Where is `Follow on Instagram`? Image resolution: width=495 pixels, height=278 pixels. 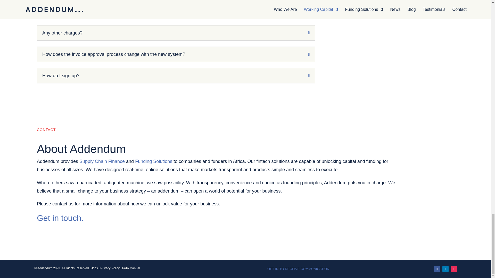
Follow on Instagram is located at coordinates (454, 269).